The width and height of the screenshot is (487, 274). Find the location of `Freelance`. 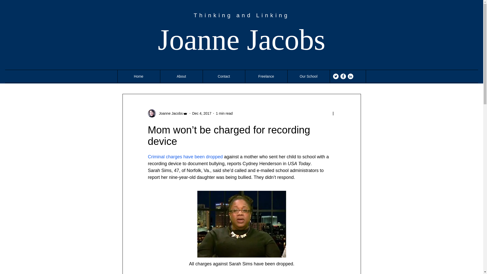

Freelance is located at coordinates (266, 76).